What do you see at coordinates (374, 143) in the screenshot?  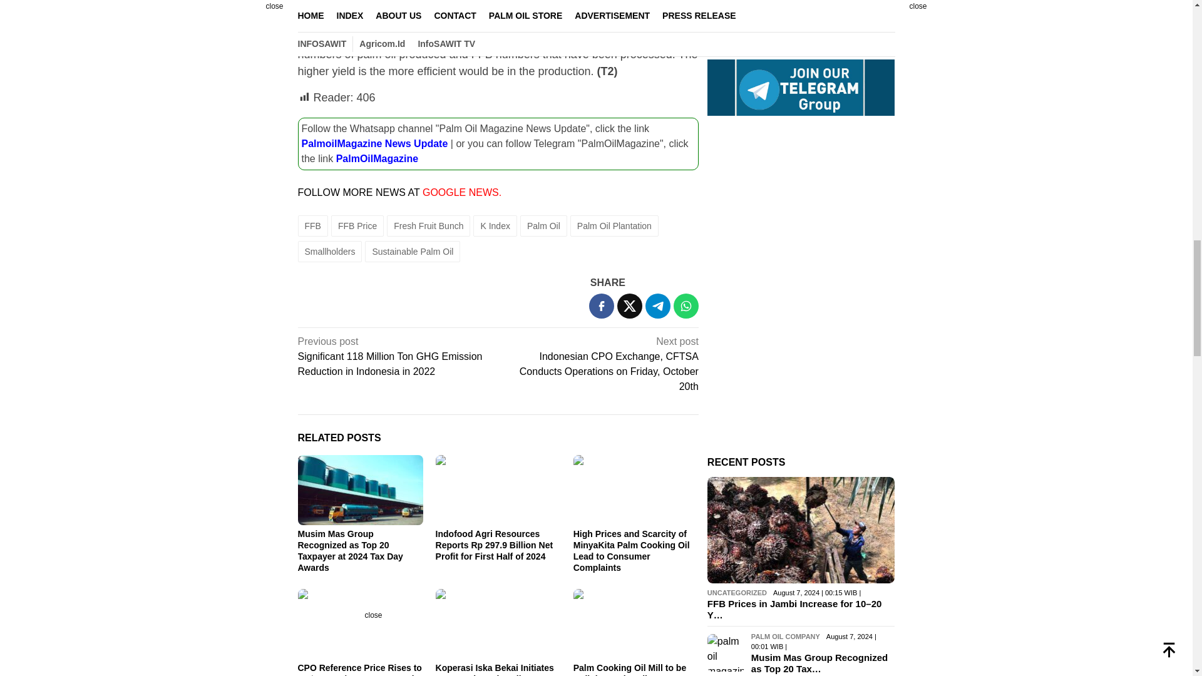 I see `PalmoilMagazine News Update` at bounding box center [374, 143].